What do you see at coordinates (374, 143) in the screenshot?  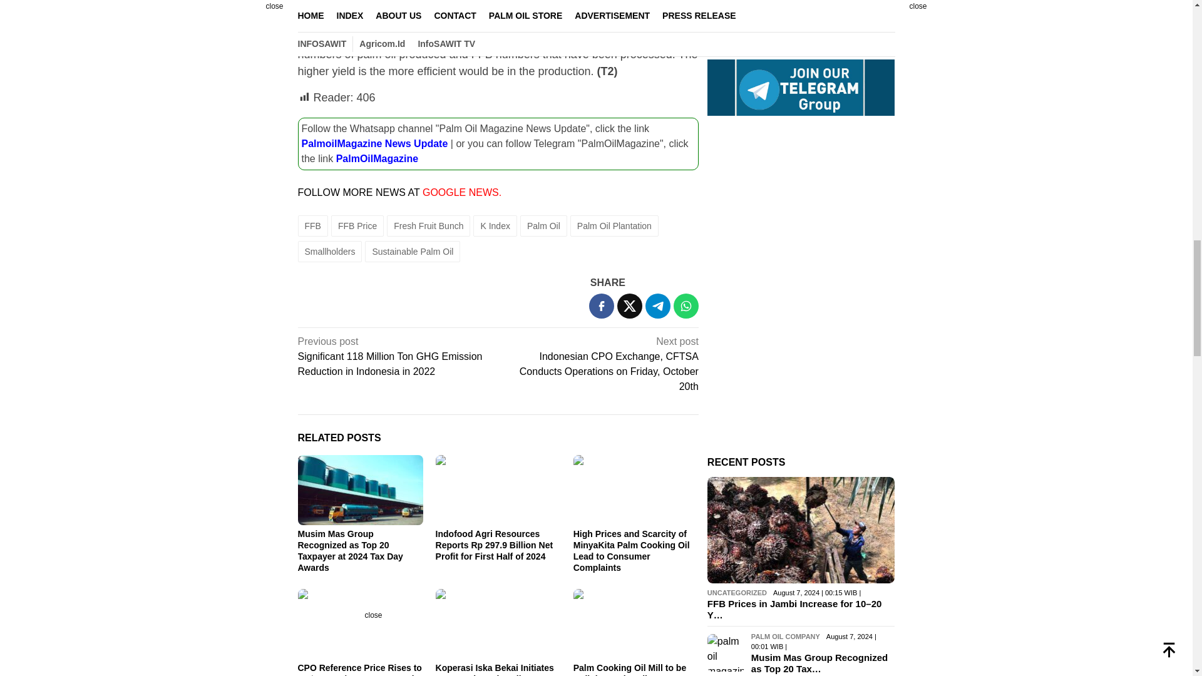 I see `PalmoilMagazine News Update` at bounding box center [374, 143].